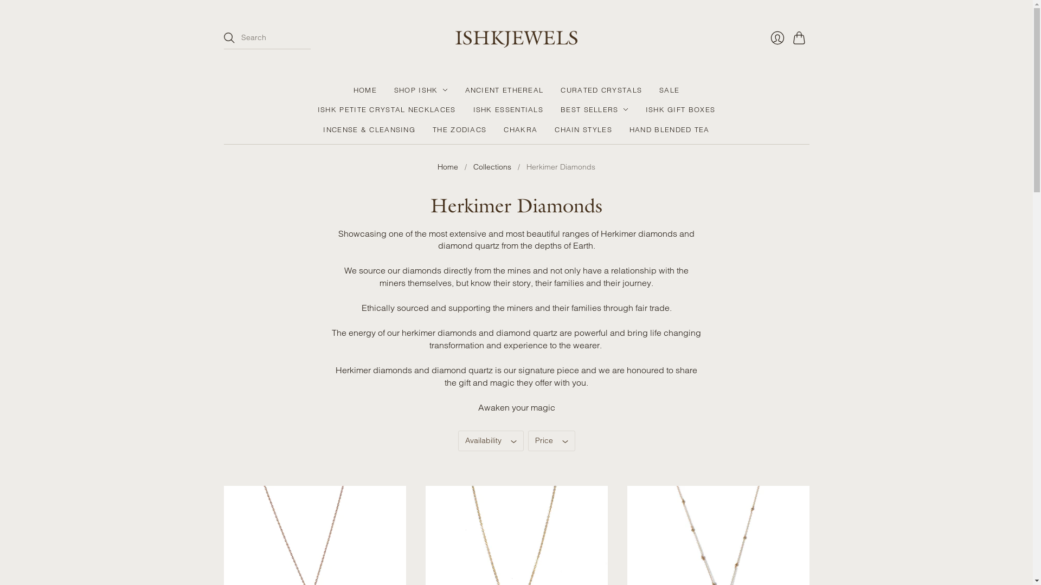  I want to click on SALE, so click(669, 90).